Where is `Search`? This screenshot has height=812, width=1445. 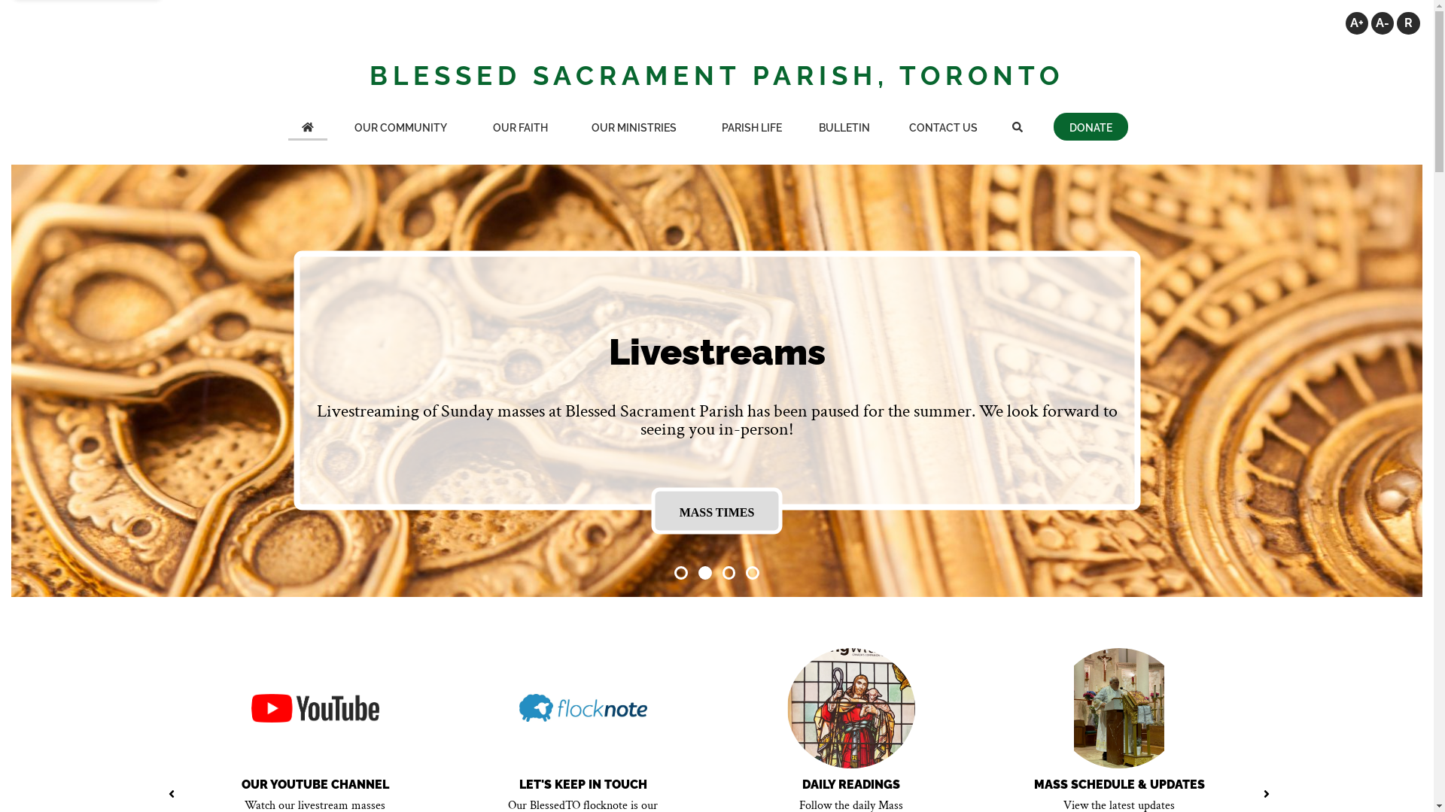 Search is located at coordinates (1018, 128).